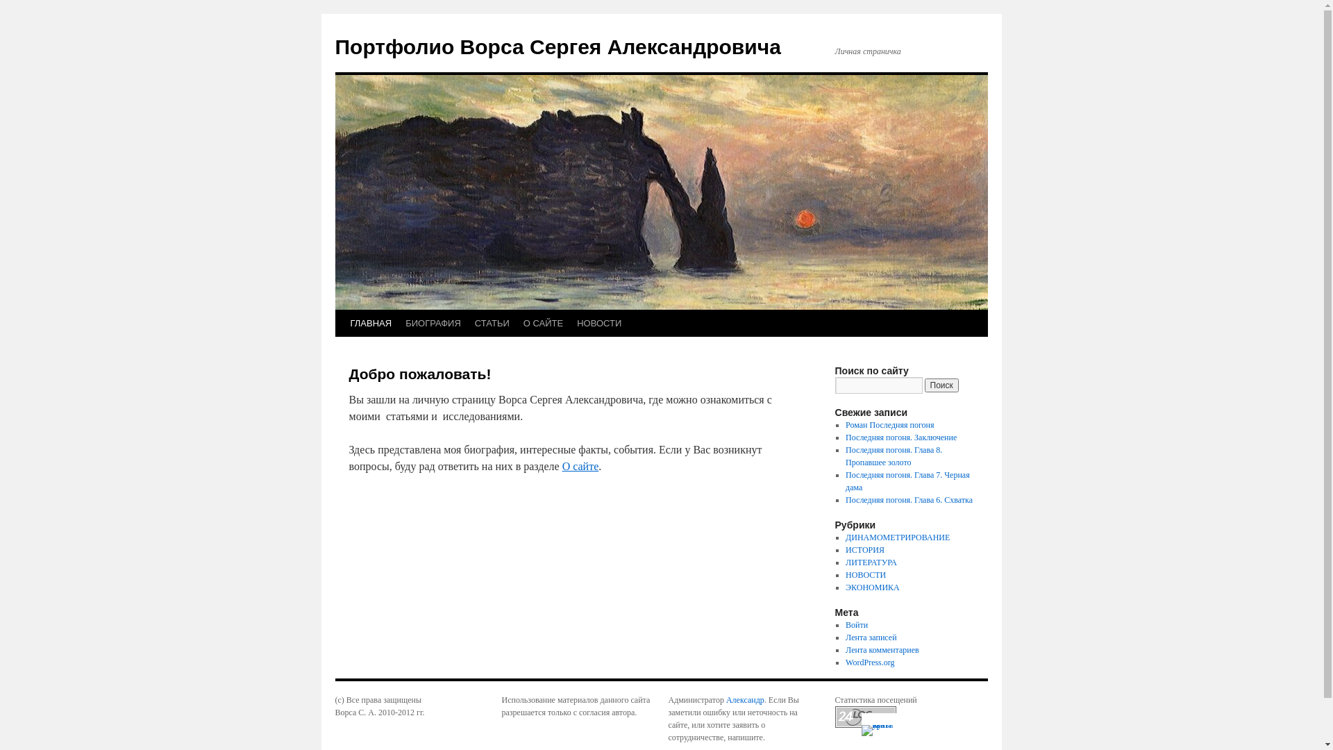 This screenshot has height=750, width=1333. What do you see at coordinates (870, 662) in the screenshot?
I see `WordPress.org` at bounding box center [870, 662].